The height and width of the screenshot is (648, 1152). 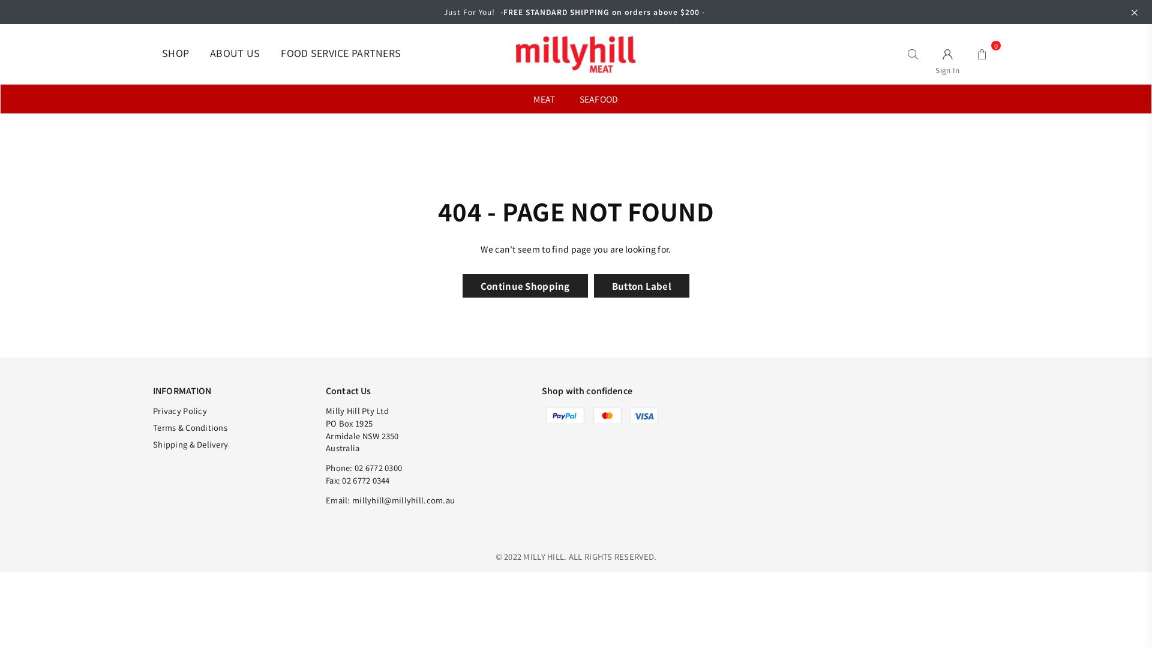 What do you see at coordinates (913, 54) in the screenshot?
I see `Search` at bounding box center [913, 54].